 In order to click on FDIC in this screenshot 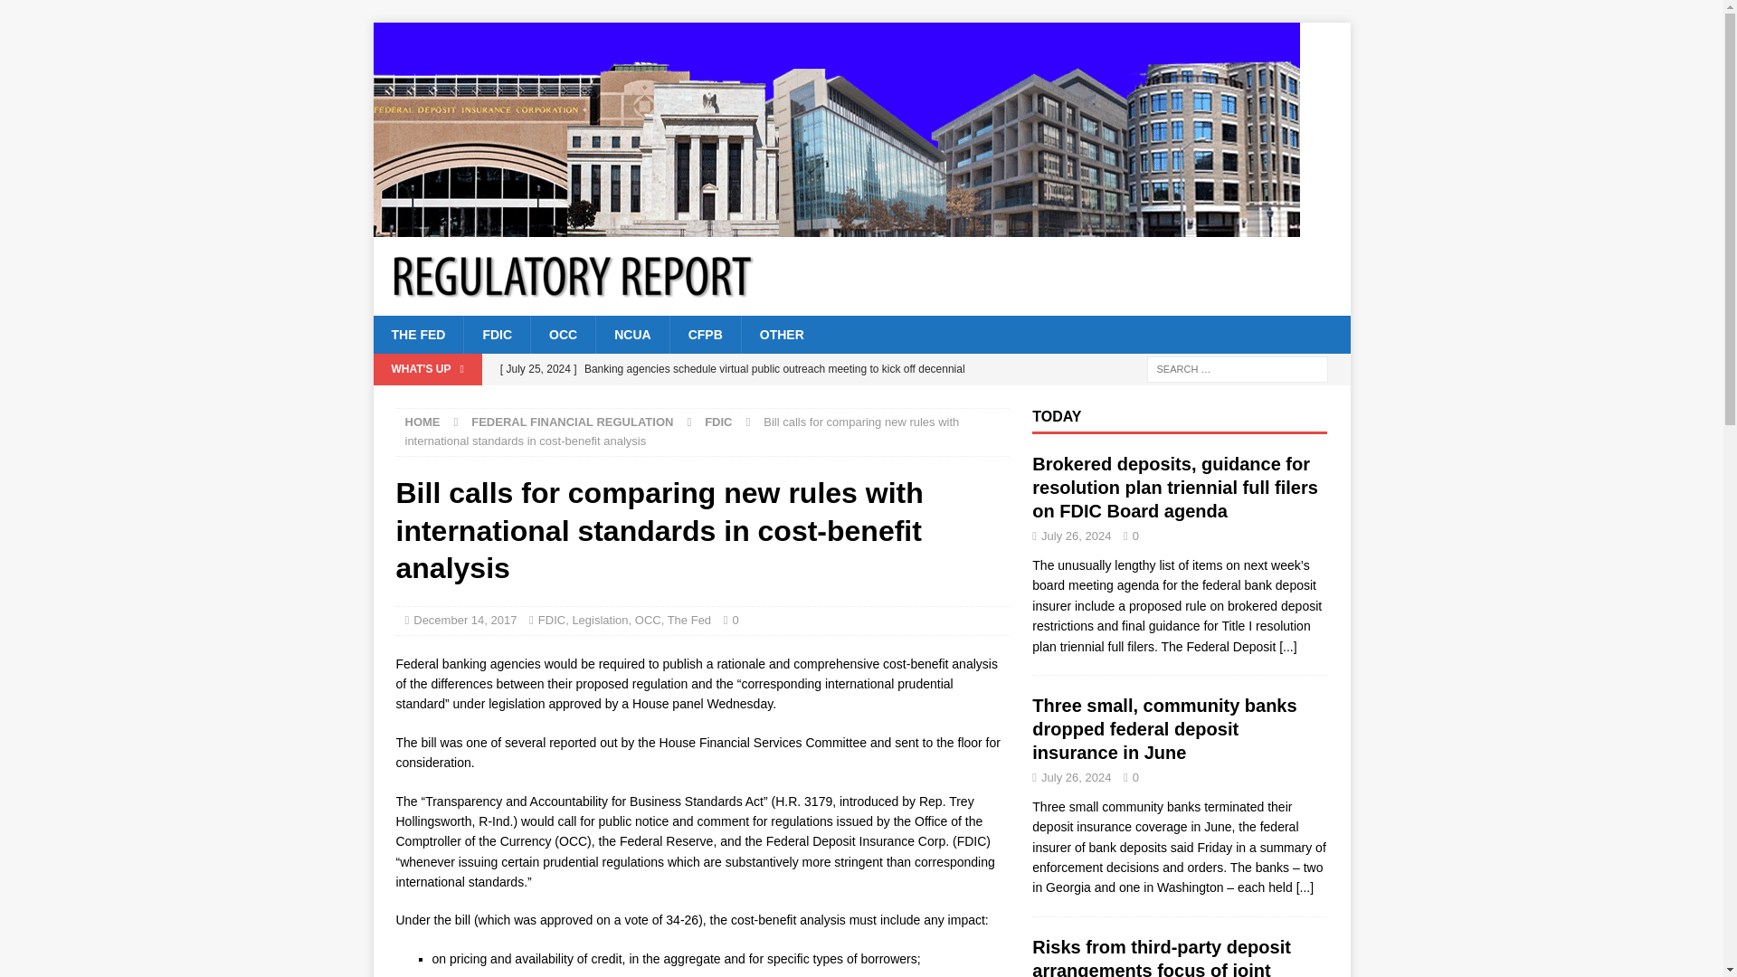, I will do `click(718, 422)`.